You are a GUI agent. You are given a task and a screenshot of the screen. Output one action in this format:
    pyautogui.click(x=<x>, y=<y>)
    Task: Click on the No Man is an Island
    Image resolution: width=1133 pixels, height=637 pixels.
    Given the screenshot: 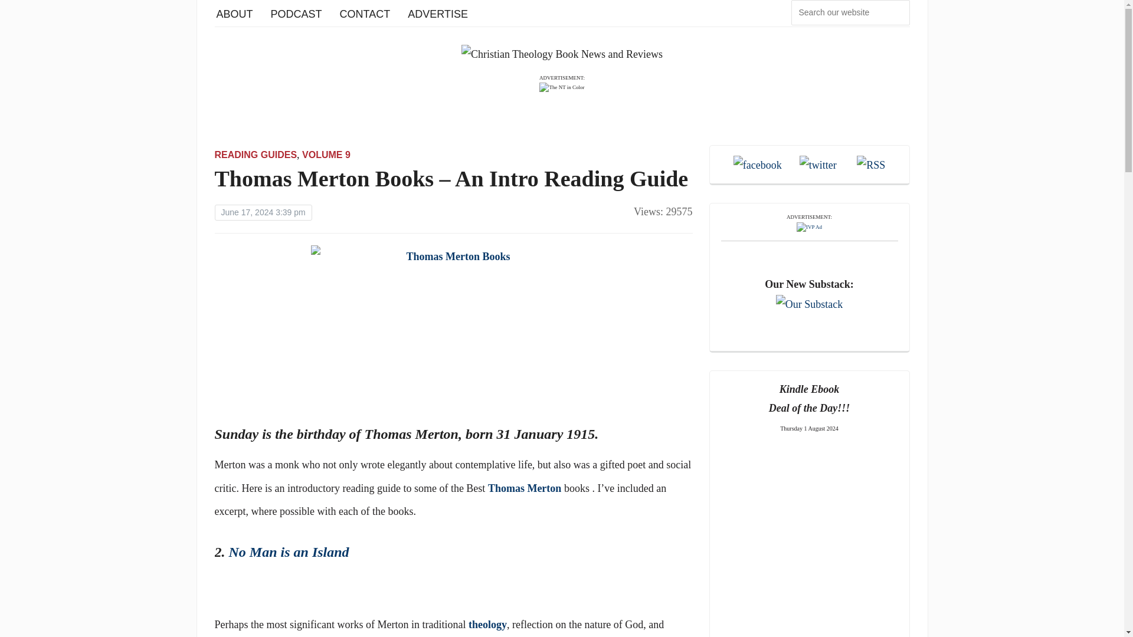 What is the action you would take?
    pyautogui.click(x=289, y=552)
    